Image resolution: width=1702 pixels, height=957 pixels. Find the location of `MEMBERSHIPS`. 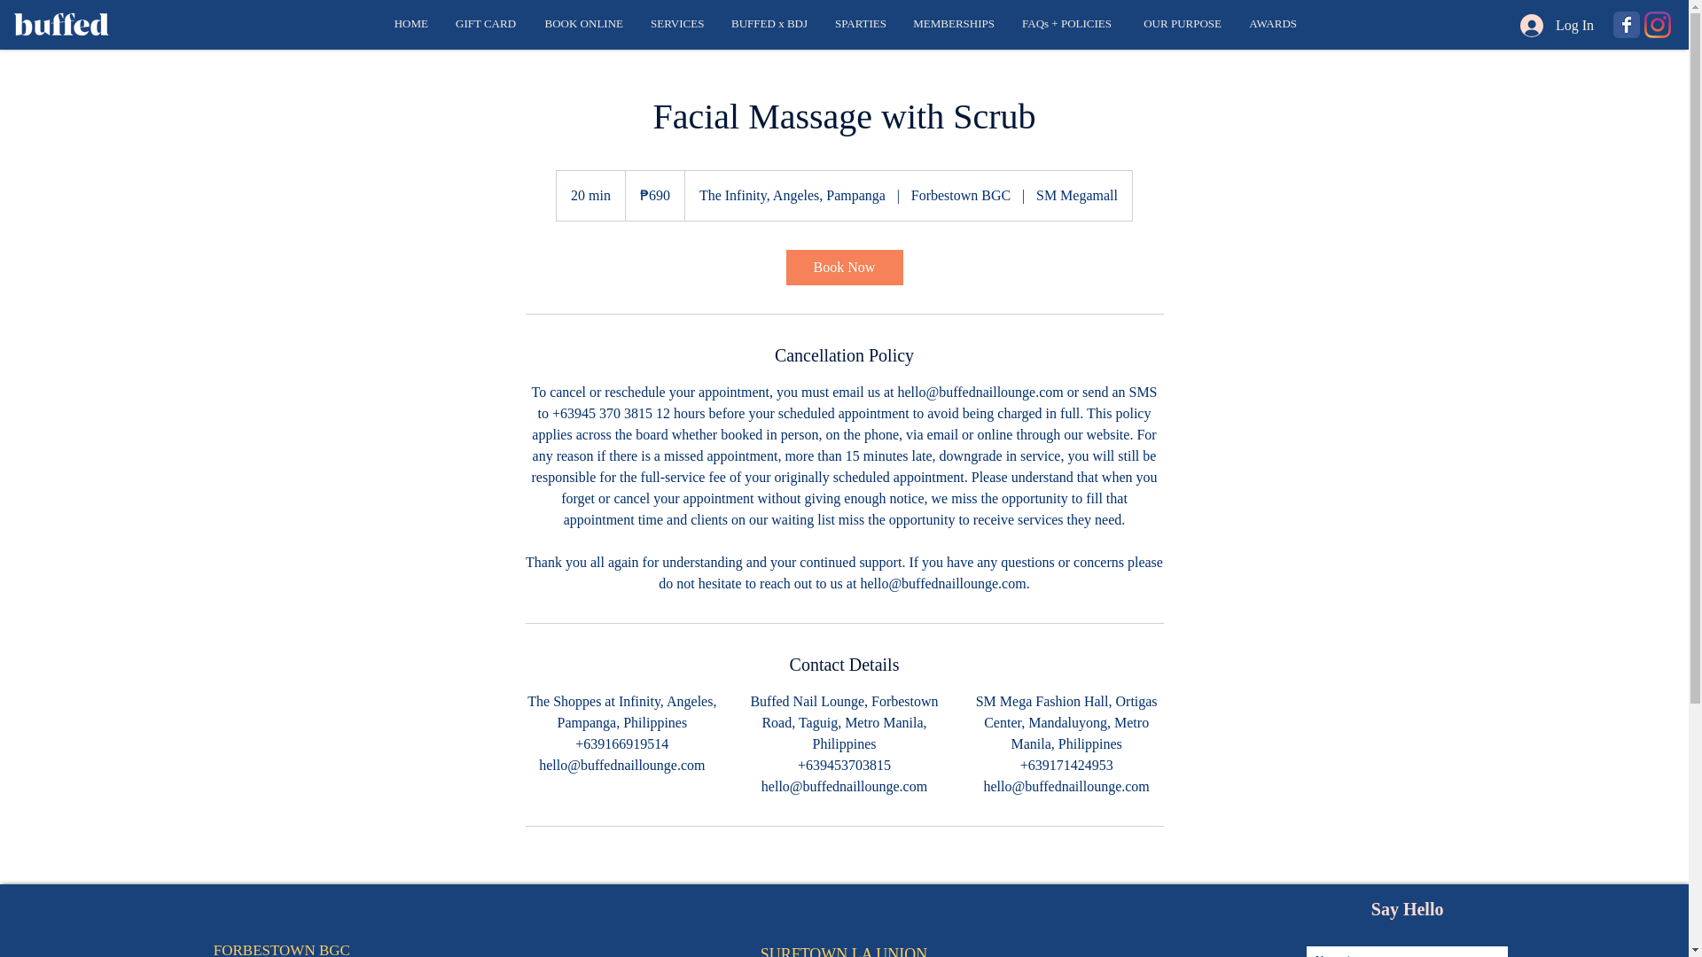

MEMBERSHIPS is located at coordinates (952, 24).